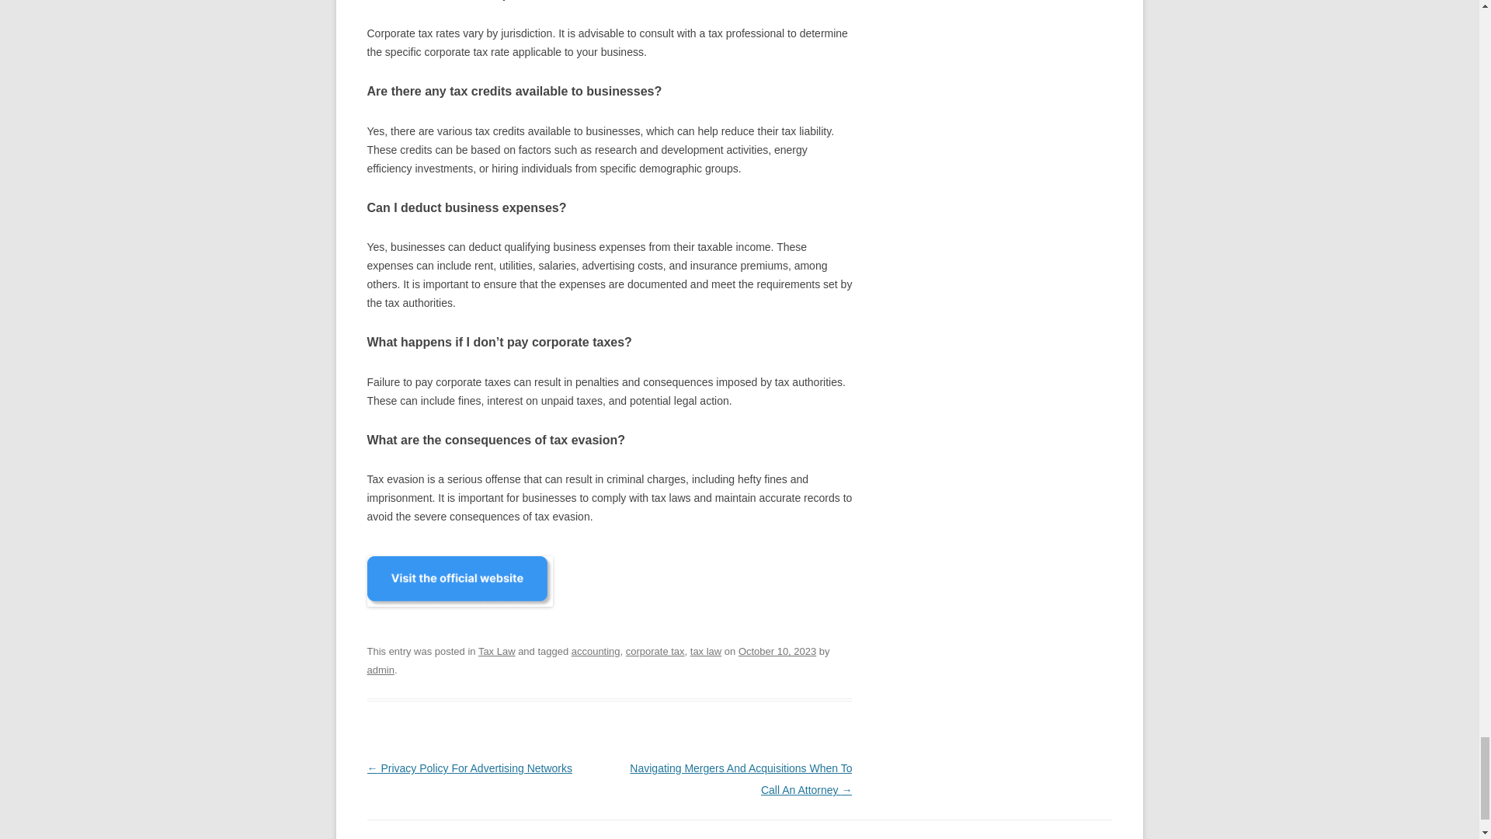 The image size is (1491, 839). What do you see at coordinates (497, 651) in the screenshot?
I see `Tax Law` at bounding box center [497, 651].